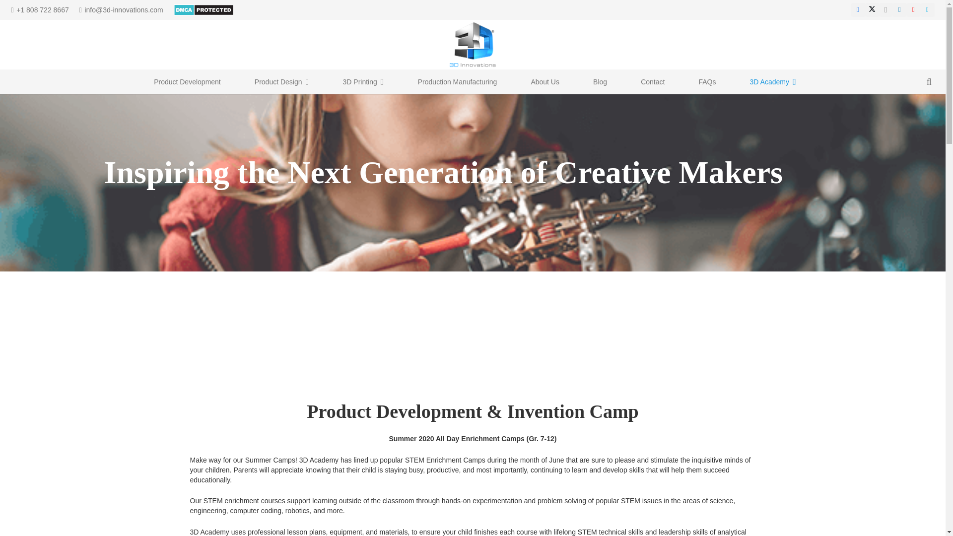 Image resolution: width=953 pixels, height=536 pixels. I want to click on Twitter, so click(872, 10).